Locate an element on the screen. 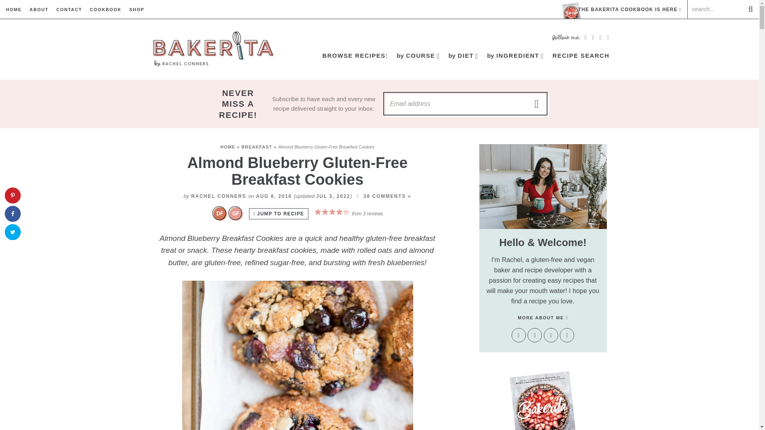  by COURSE is located at coordinates (418, 56).